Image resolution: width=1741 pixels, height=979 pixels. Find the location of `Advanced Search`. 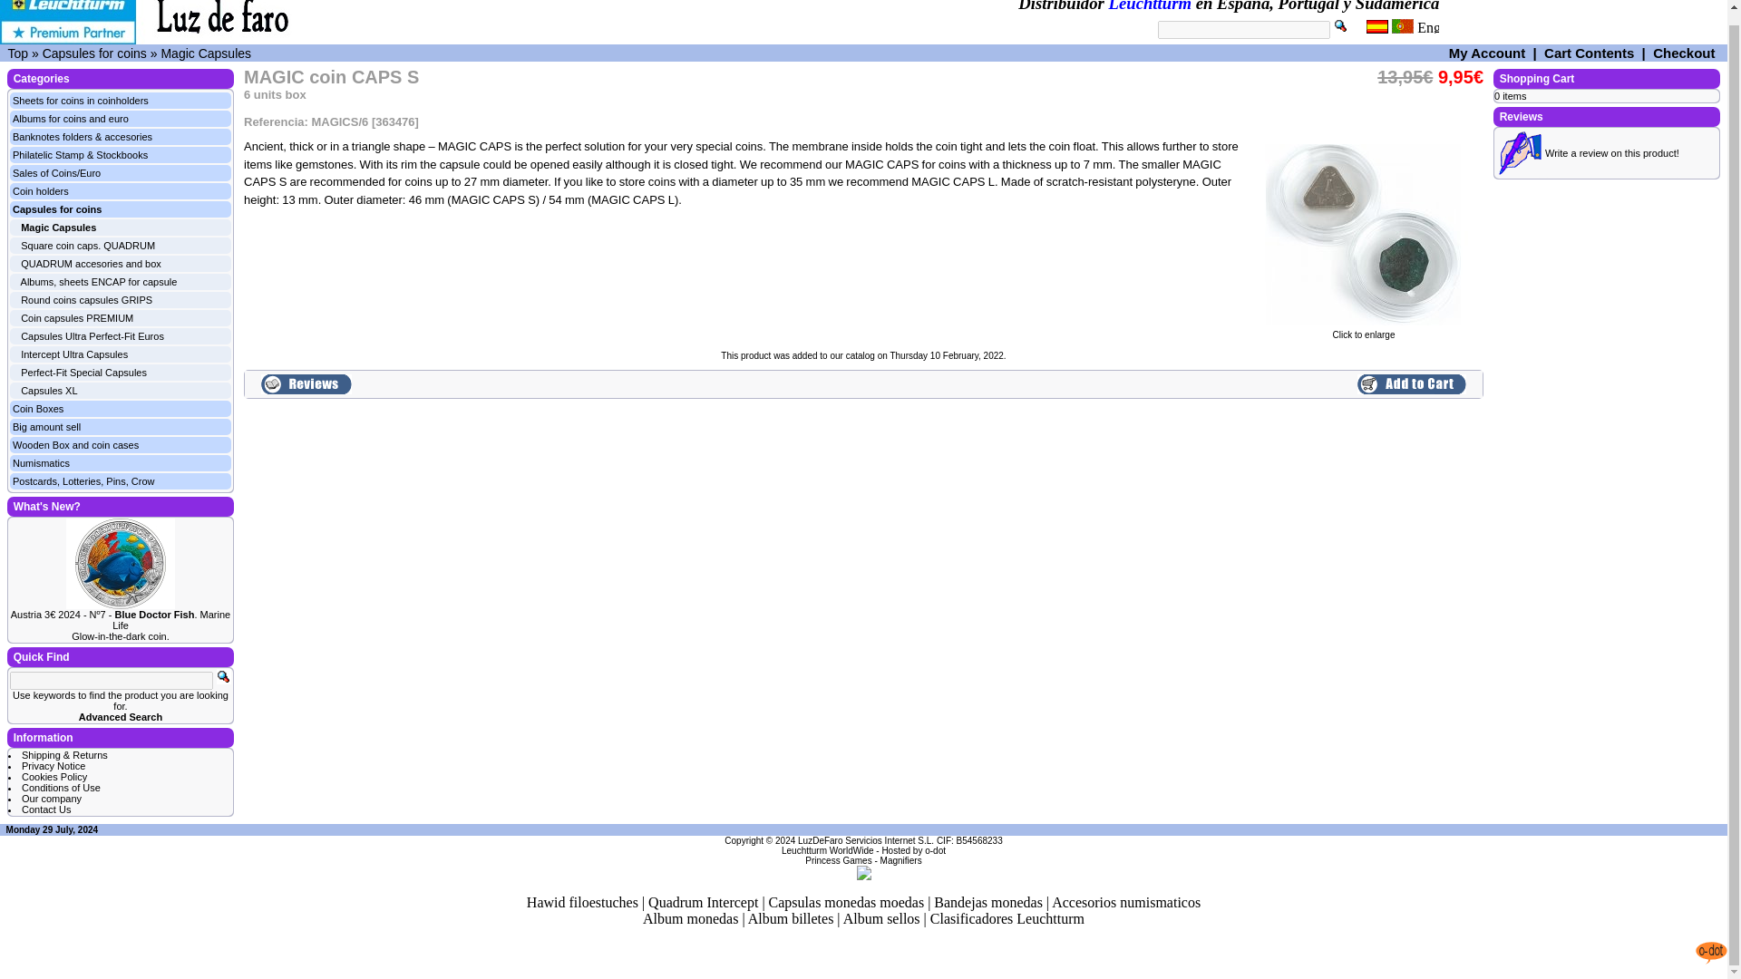

Advanced Search is located at coordinates (120, 717).